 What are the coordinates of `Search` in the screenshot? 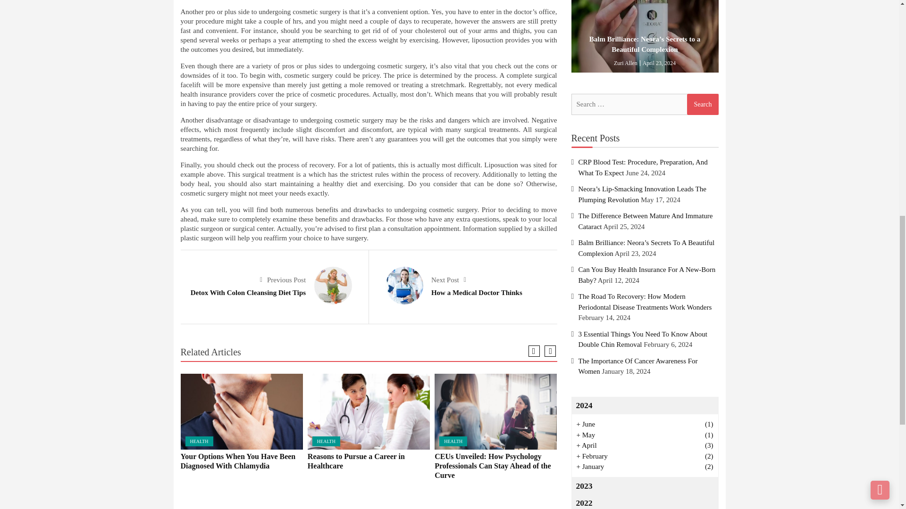 It's located at (702, 104).